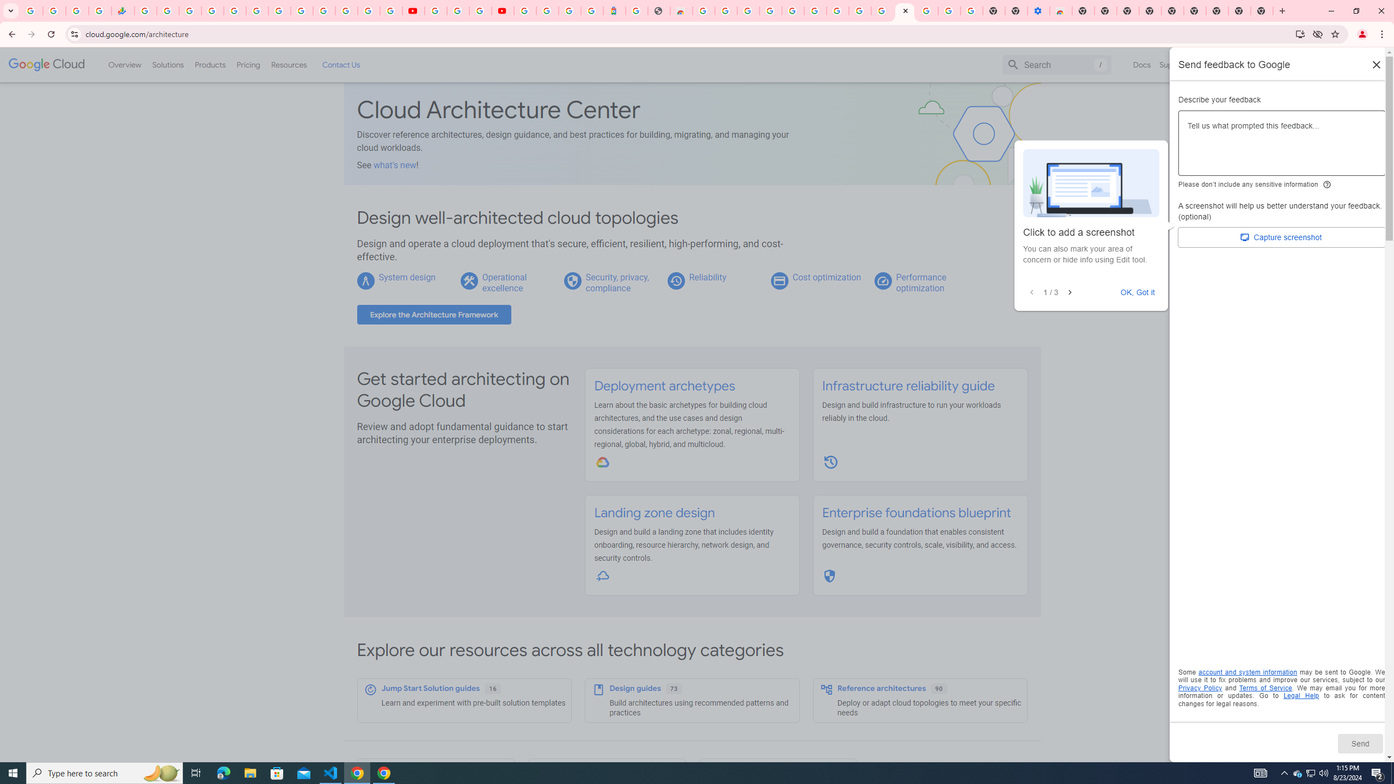 This screenshot has width=1394, height=784. I want to click on Google Account Help, so click(950, 11).